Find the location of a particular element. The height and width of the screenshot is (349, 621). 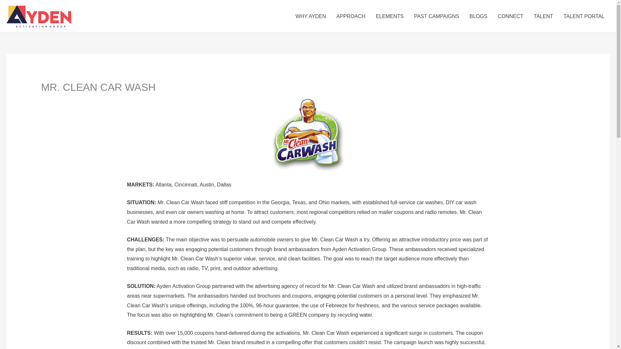

ELEMENTS is located at coordinates (389, 16).